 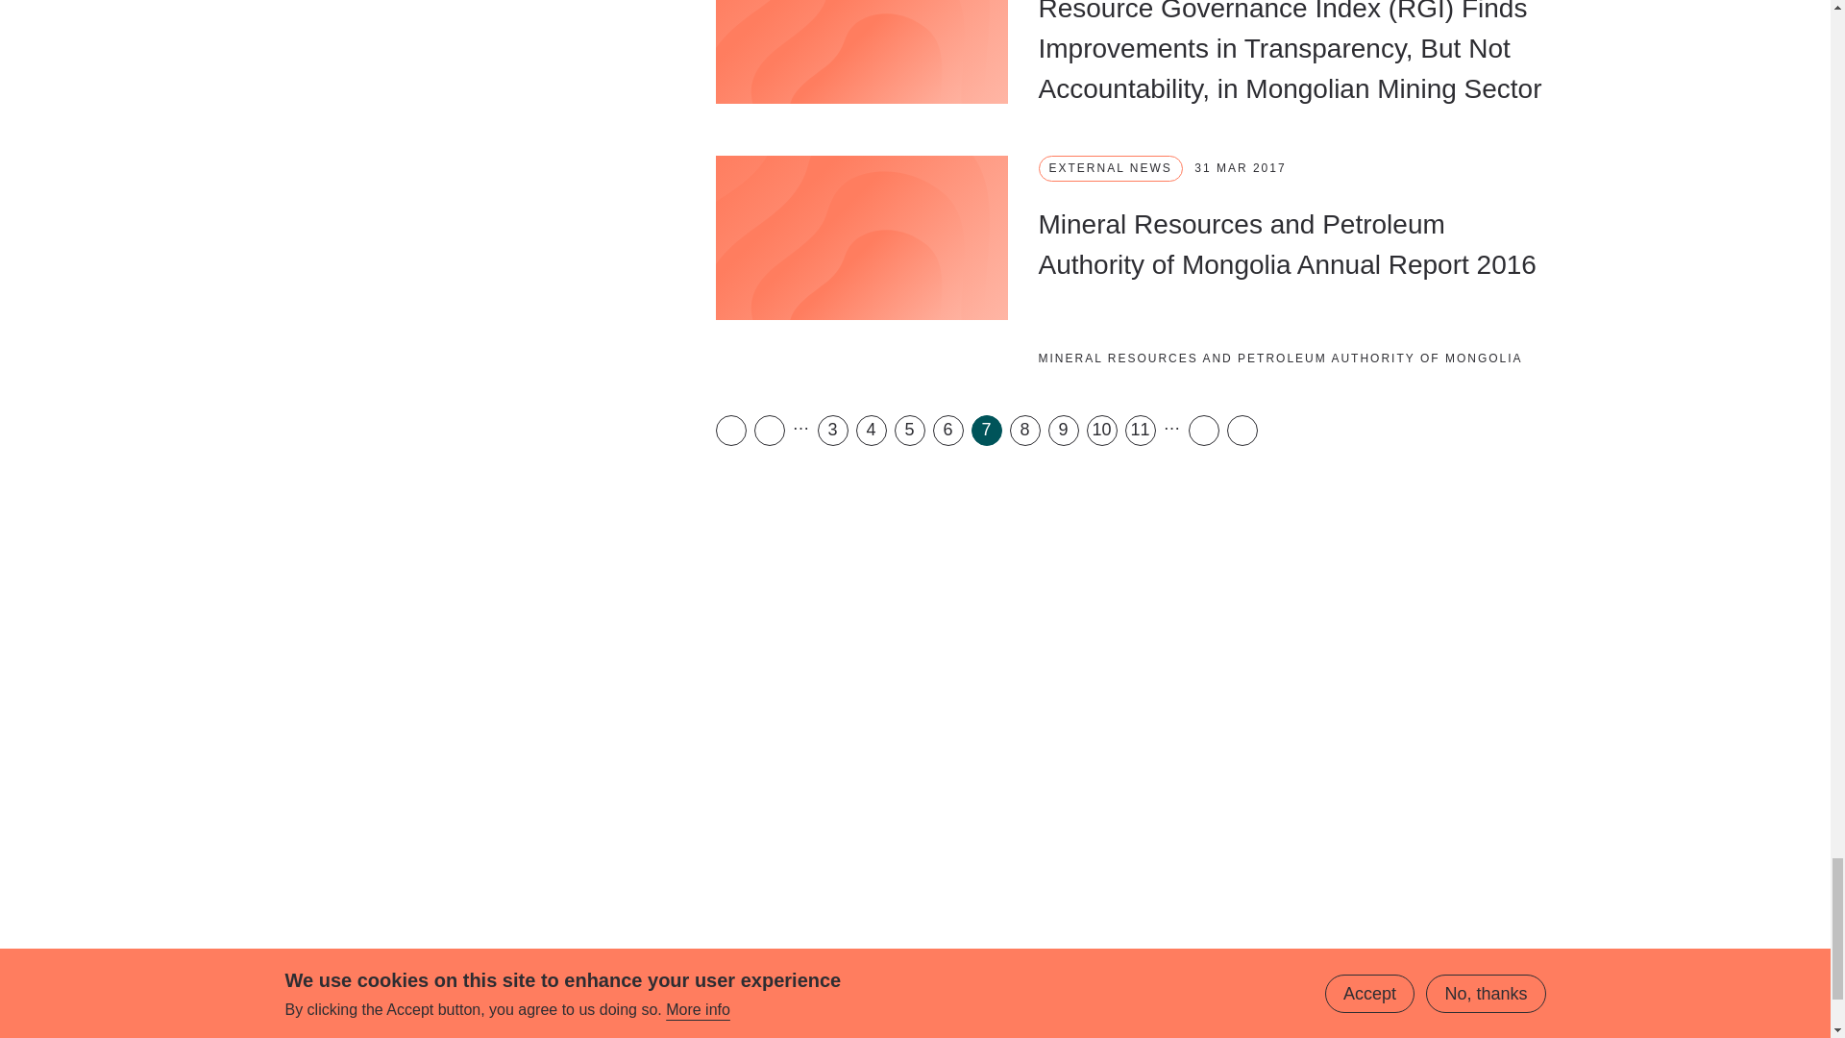 I want to click on Go to page 3, so click(x=832, y=431).